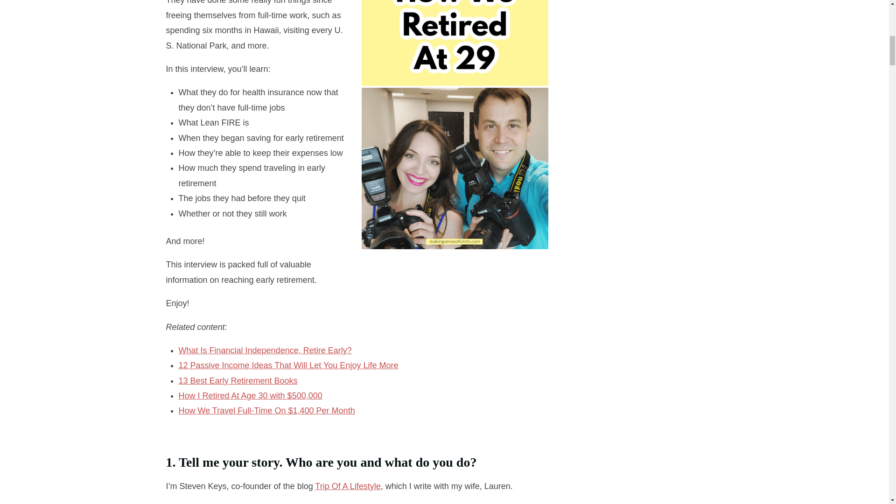 The image size is (896, 504). I want to click on 12 Passive Income Ideas That Will Let You Enjoy Life More, so click(288, 365).